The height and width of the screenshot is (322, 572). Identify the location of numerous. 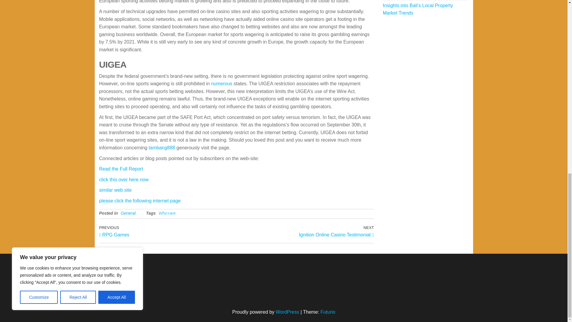
(123, 179).